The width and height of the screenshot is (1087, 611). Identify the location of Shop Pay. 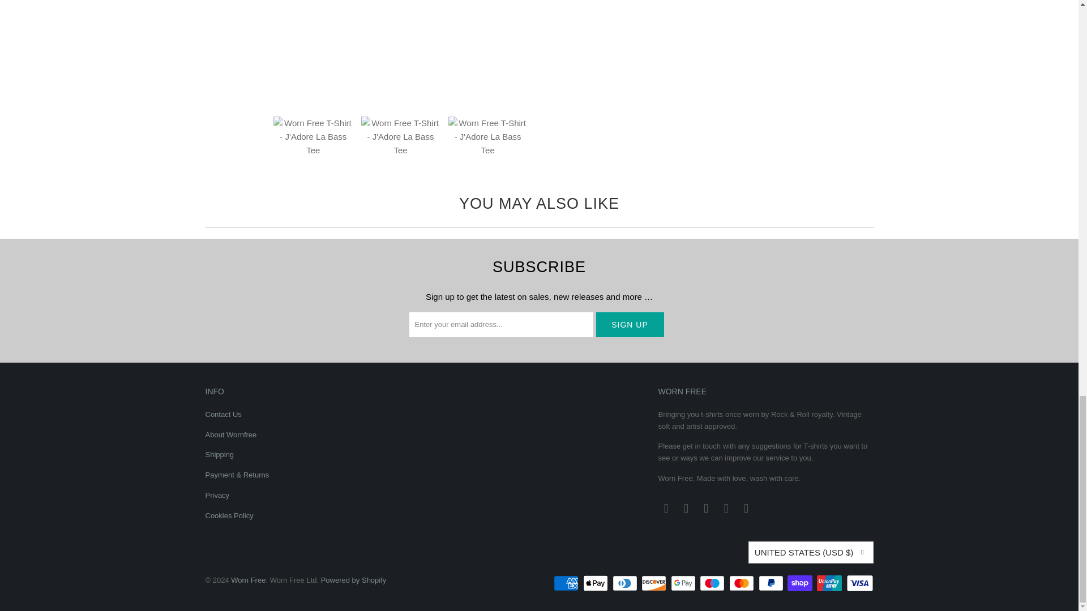
(801, 583).